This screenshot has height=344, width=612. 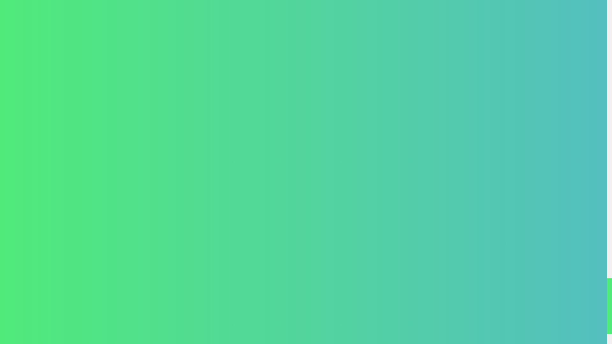 What do you see at coordinates (557, 312) in the screenshot?
I see `Click to visit` at bounding box center [557, 312].